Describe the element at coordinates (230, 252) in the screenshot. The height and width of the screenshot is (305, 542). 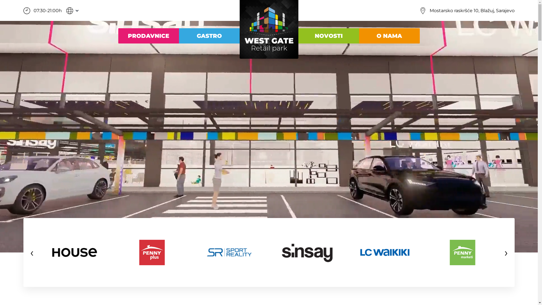
I see `Sport Reality` at that location.